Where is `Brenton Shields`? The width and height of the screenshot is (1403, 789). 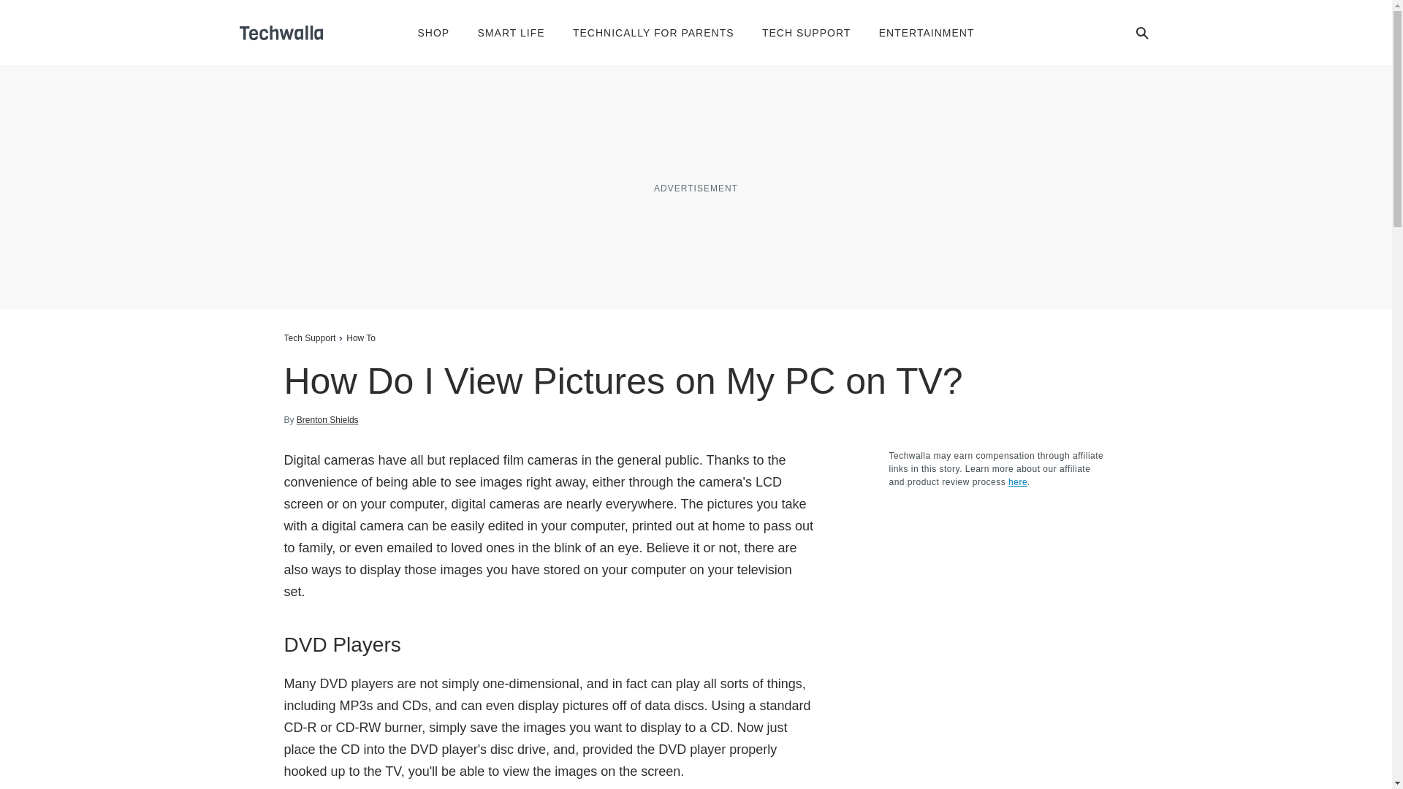 Brenton Shields is located at coordinates (327, 419).